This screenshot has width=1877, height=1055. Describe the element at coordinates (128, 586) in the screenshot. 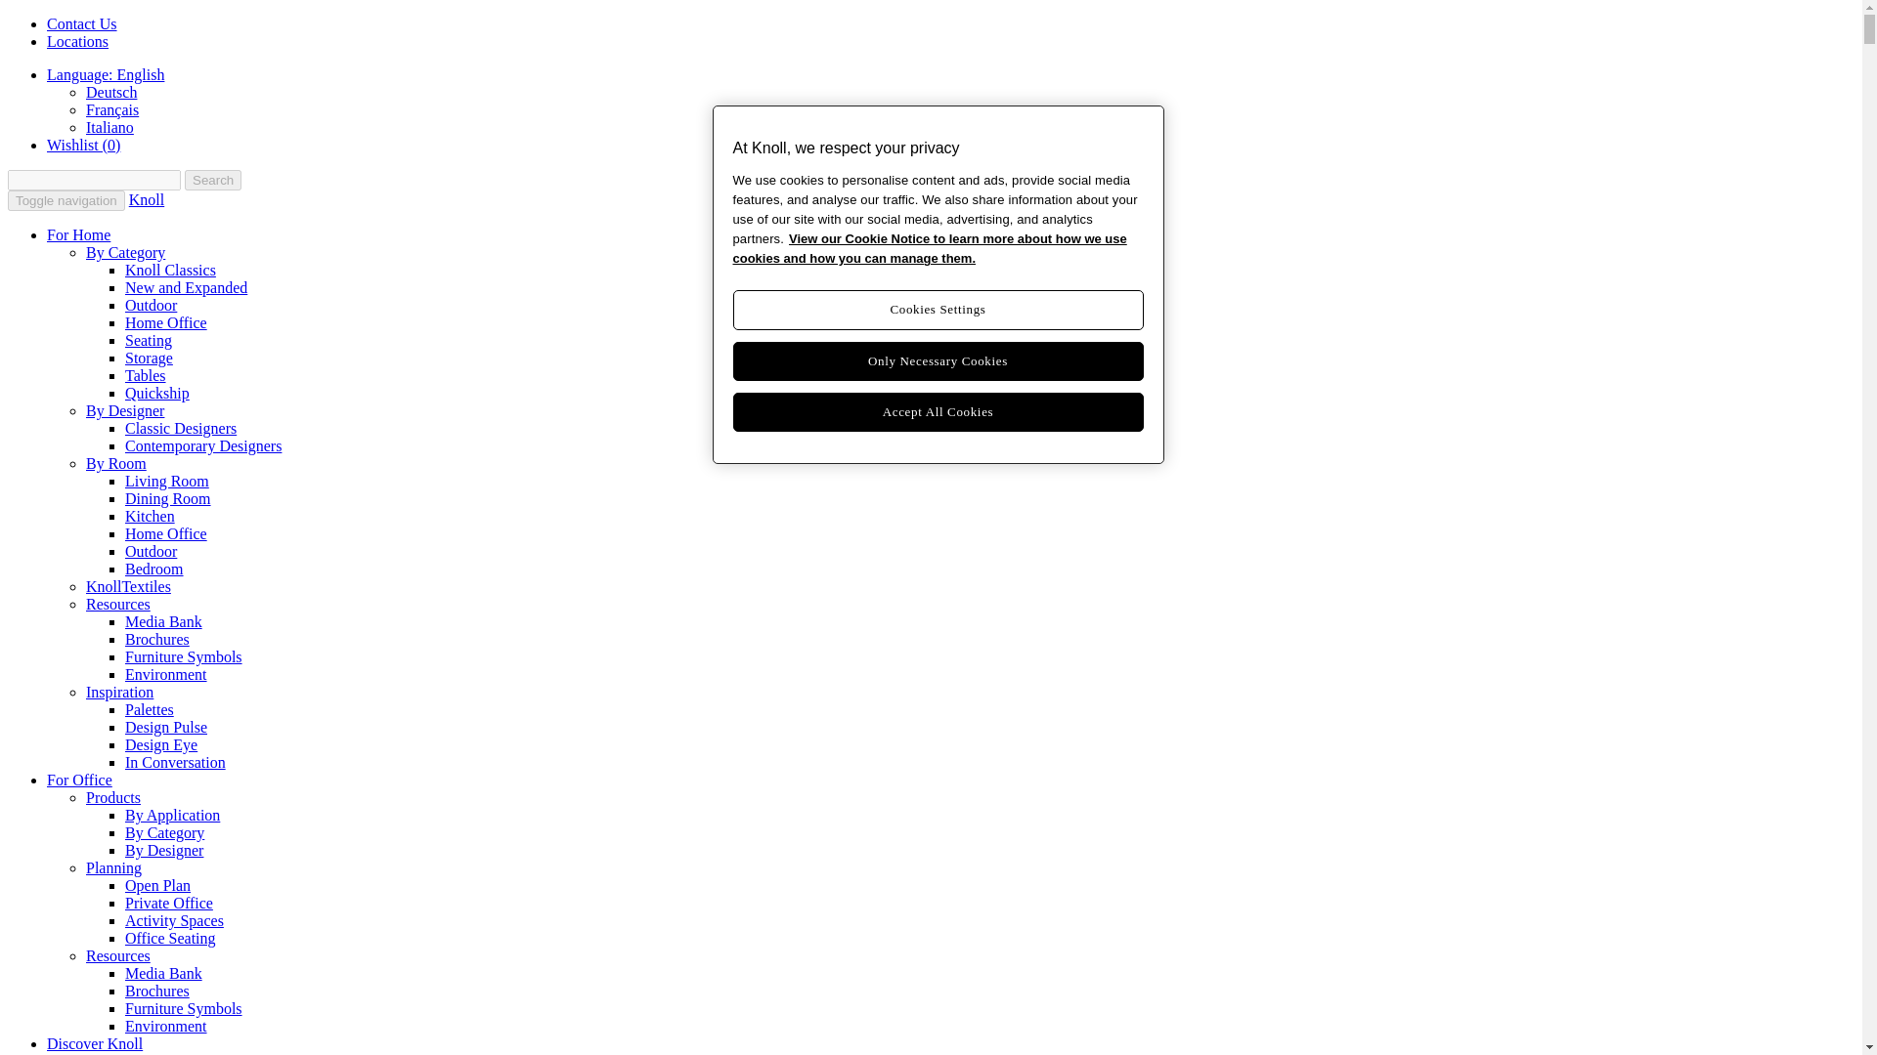

I see `KnollTextiles` at that location.